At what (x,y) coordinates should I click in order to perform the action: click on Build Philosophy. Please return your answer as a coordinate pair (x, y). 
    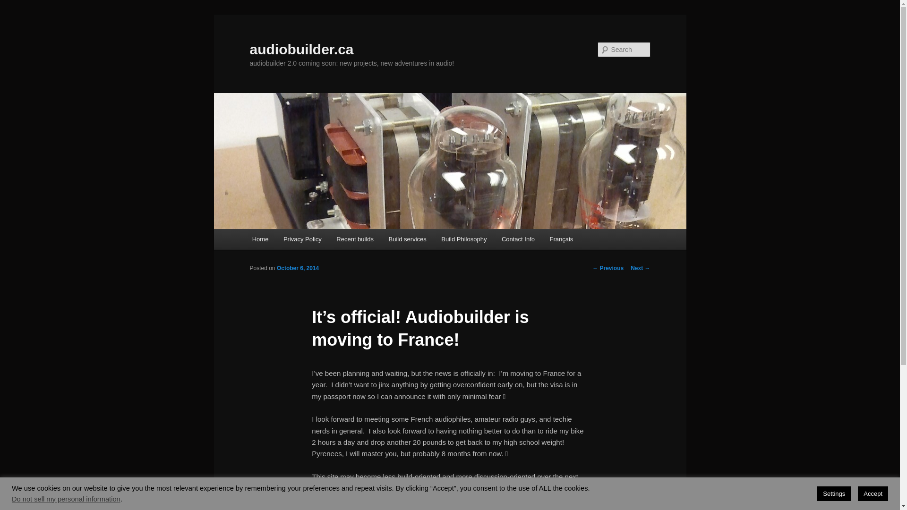
    Looking at the image, I should click on (464, 239).